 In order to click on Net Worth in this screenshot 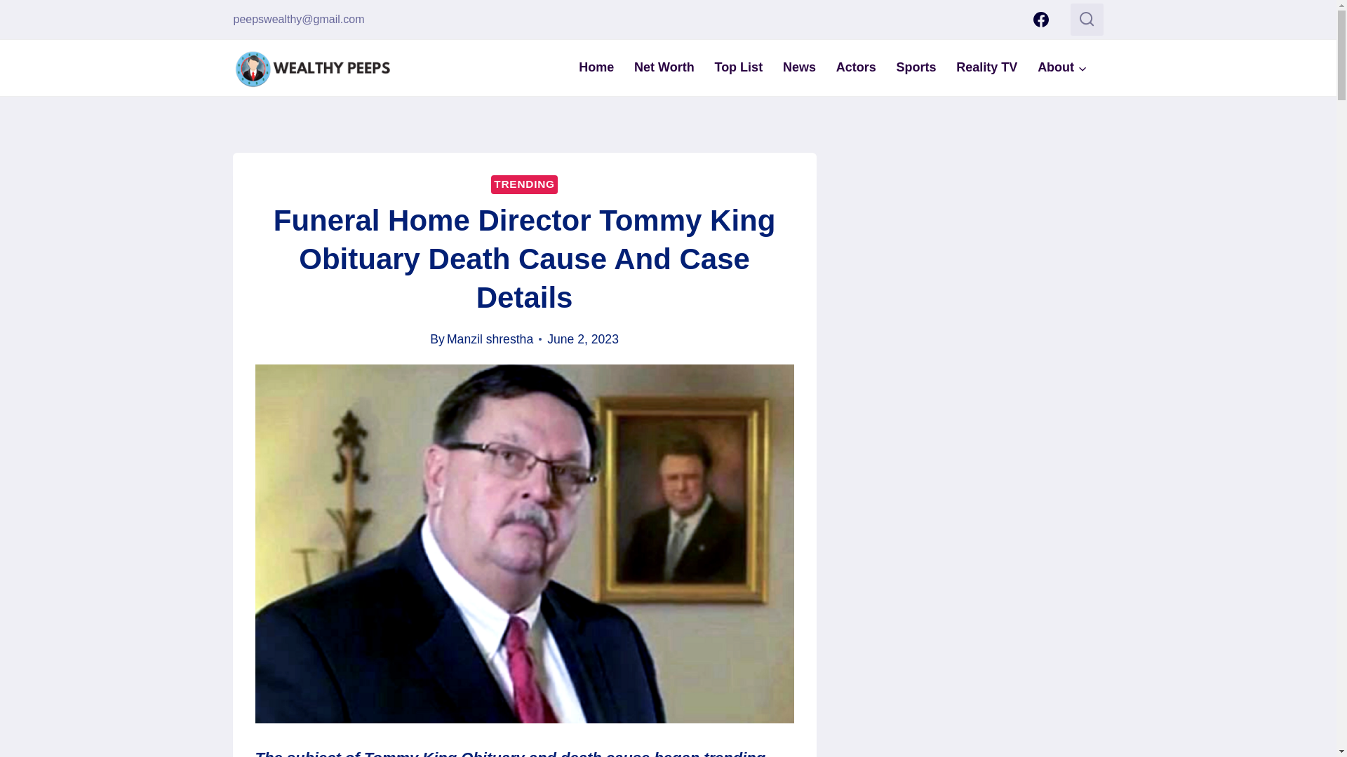, I will do `click(664, 67)`.